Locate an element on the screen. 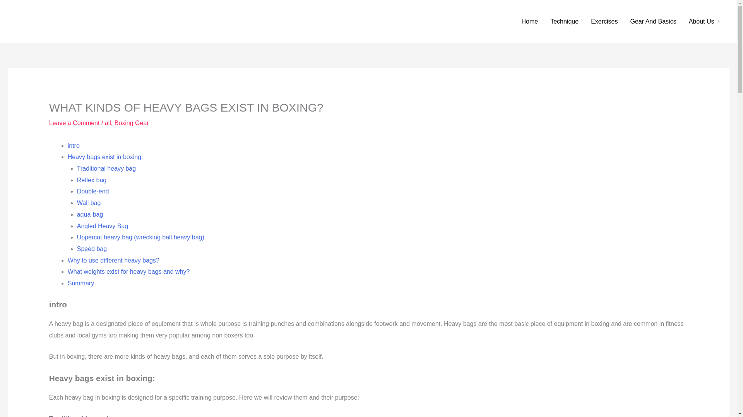  Summary is located at coordinates (80, 283).